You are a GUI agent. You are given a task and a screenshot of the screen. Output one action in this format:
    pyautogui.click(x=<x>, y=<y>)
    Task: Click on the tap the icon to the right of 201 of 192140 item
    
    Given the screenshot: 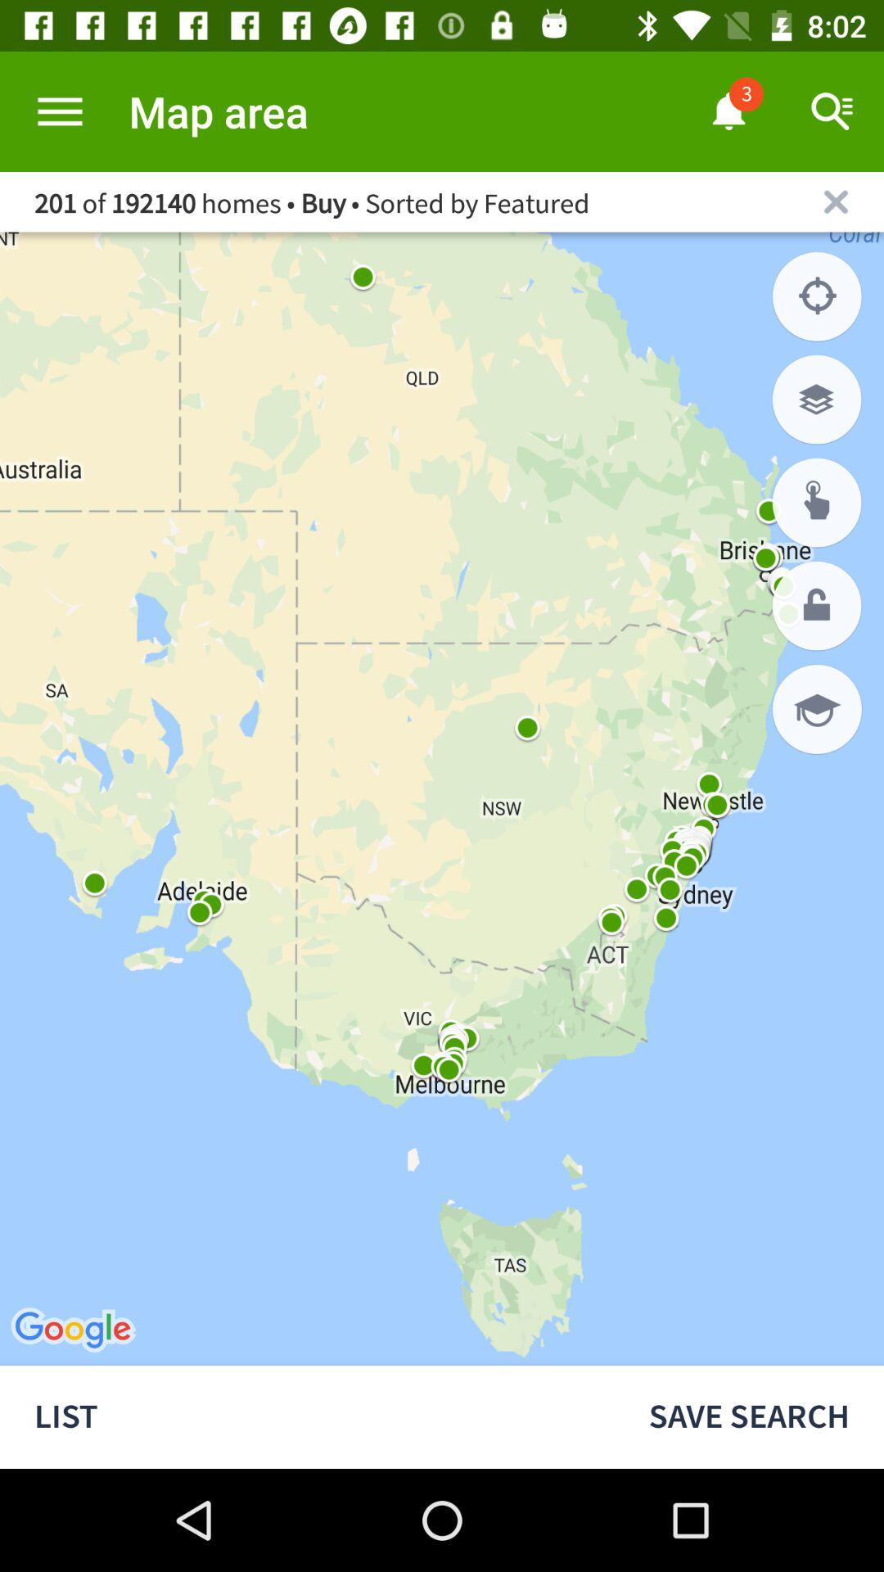 What is the action you would take?
    pyautogui.click(x=836, y=201)
    